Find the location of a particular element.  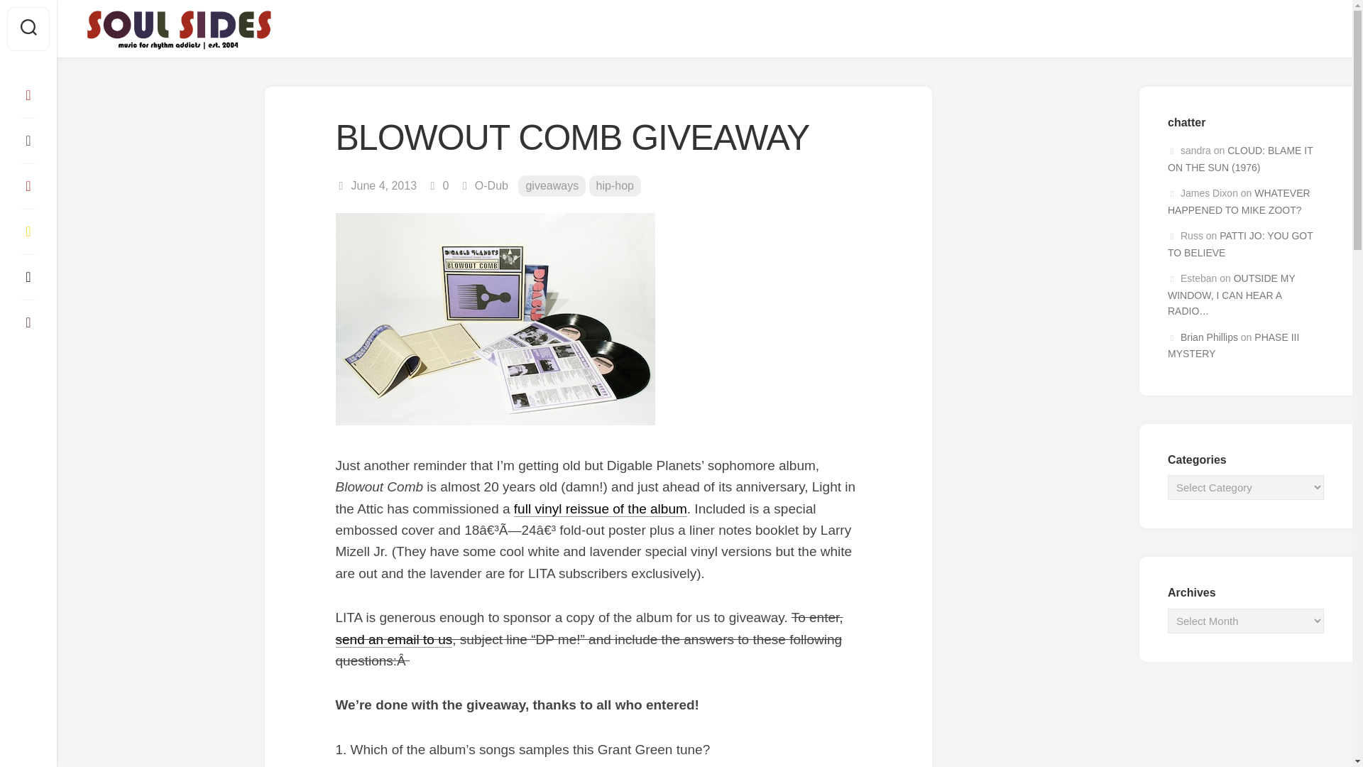

full vinyl reissue of the album is located at coordinates (600, 508).